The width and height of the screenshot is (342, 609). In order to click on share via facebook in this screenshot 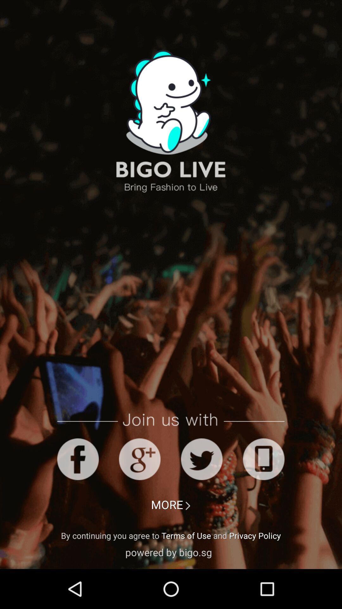, I will do `click(78, 459)`.